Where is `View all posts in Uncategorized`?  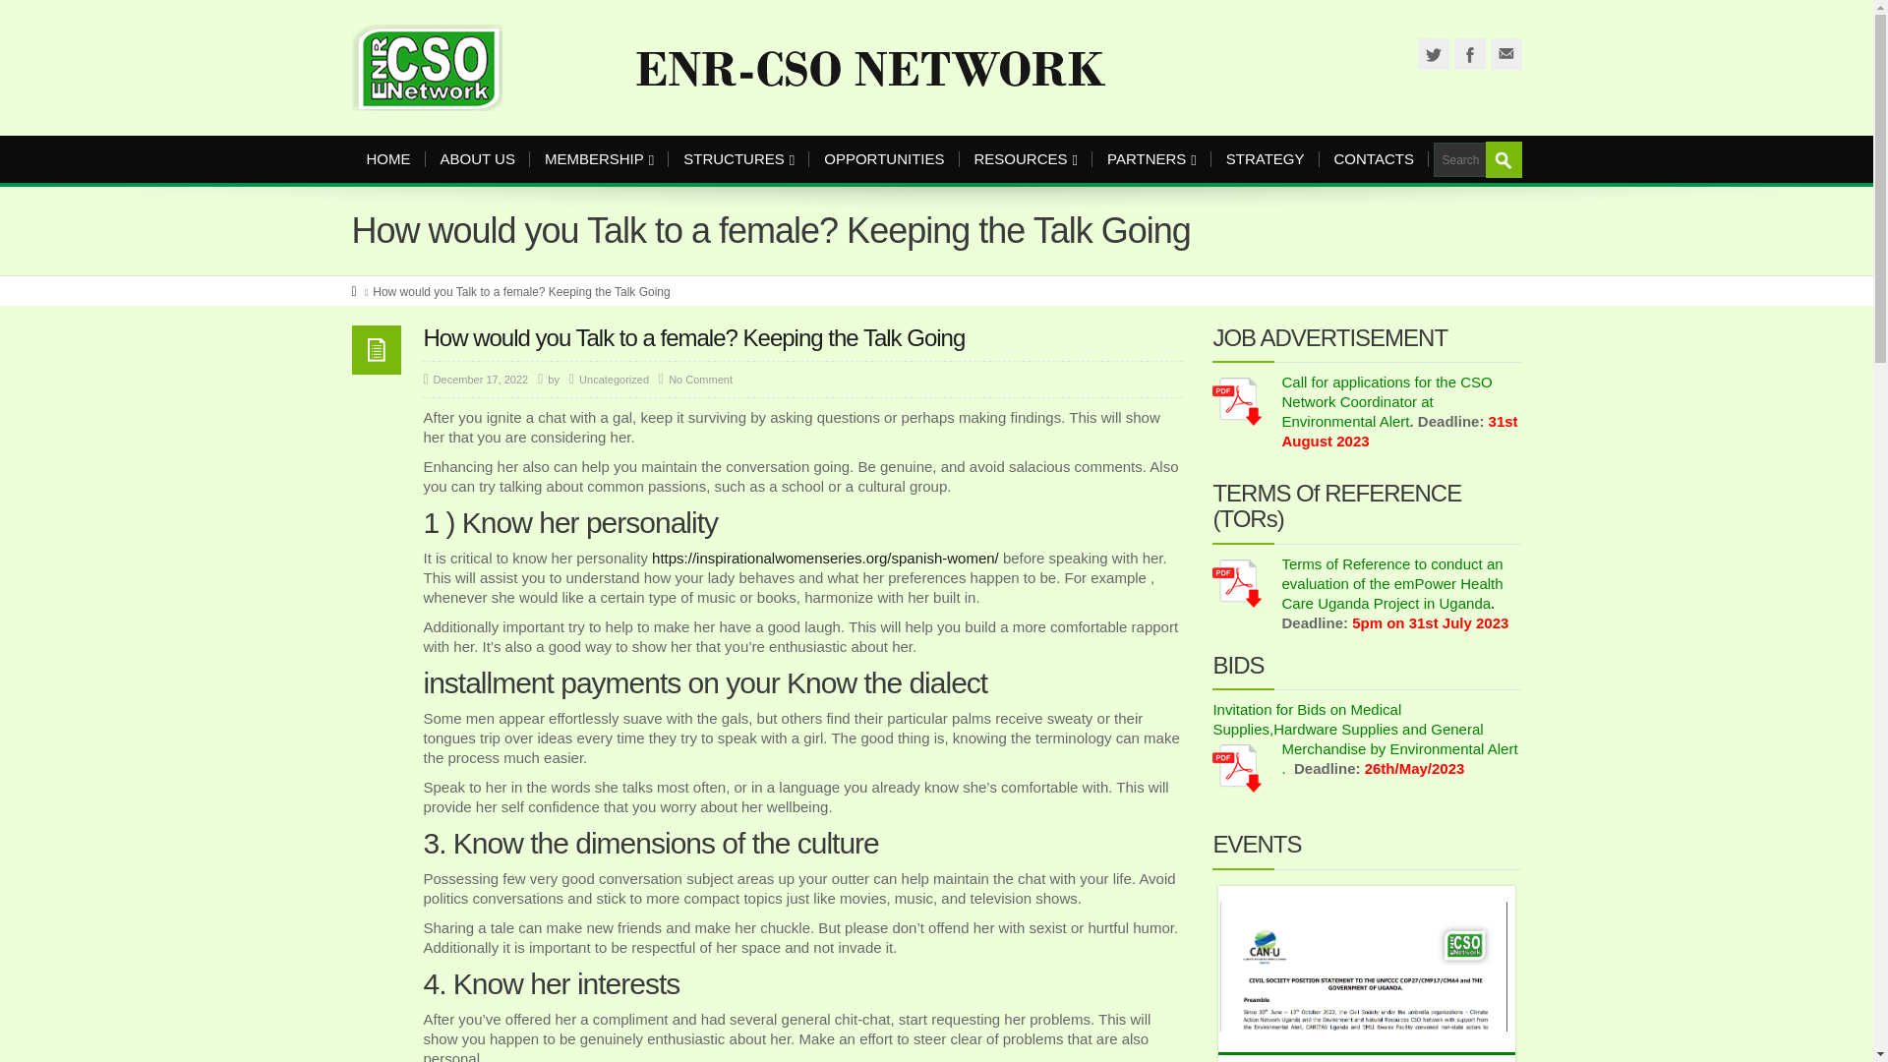 View all posts in Uncategorized is located at coordinates (614, 380).